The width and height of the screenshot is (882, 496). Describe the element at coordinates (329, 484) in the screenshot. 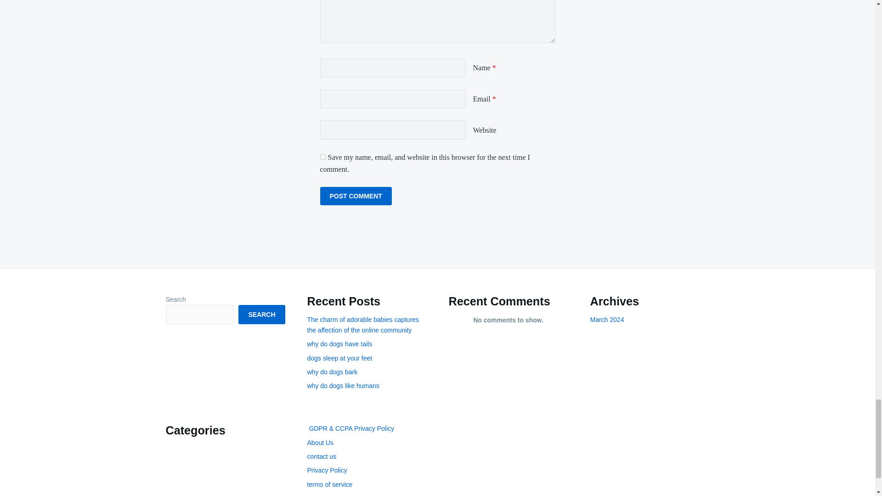

I see `terms of service` at that location.